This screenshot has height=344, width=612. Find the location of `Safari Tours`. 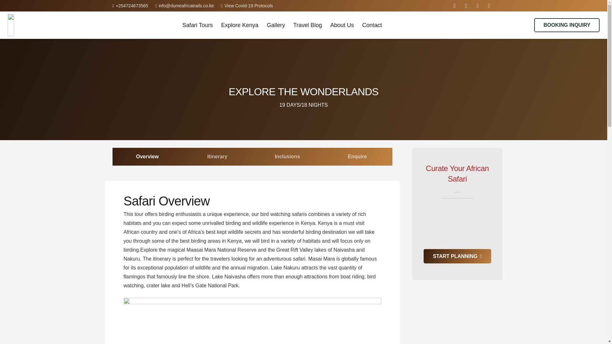

Safari Tours is located at coordinates (198, 25).